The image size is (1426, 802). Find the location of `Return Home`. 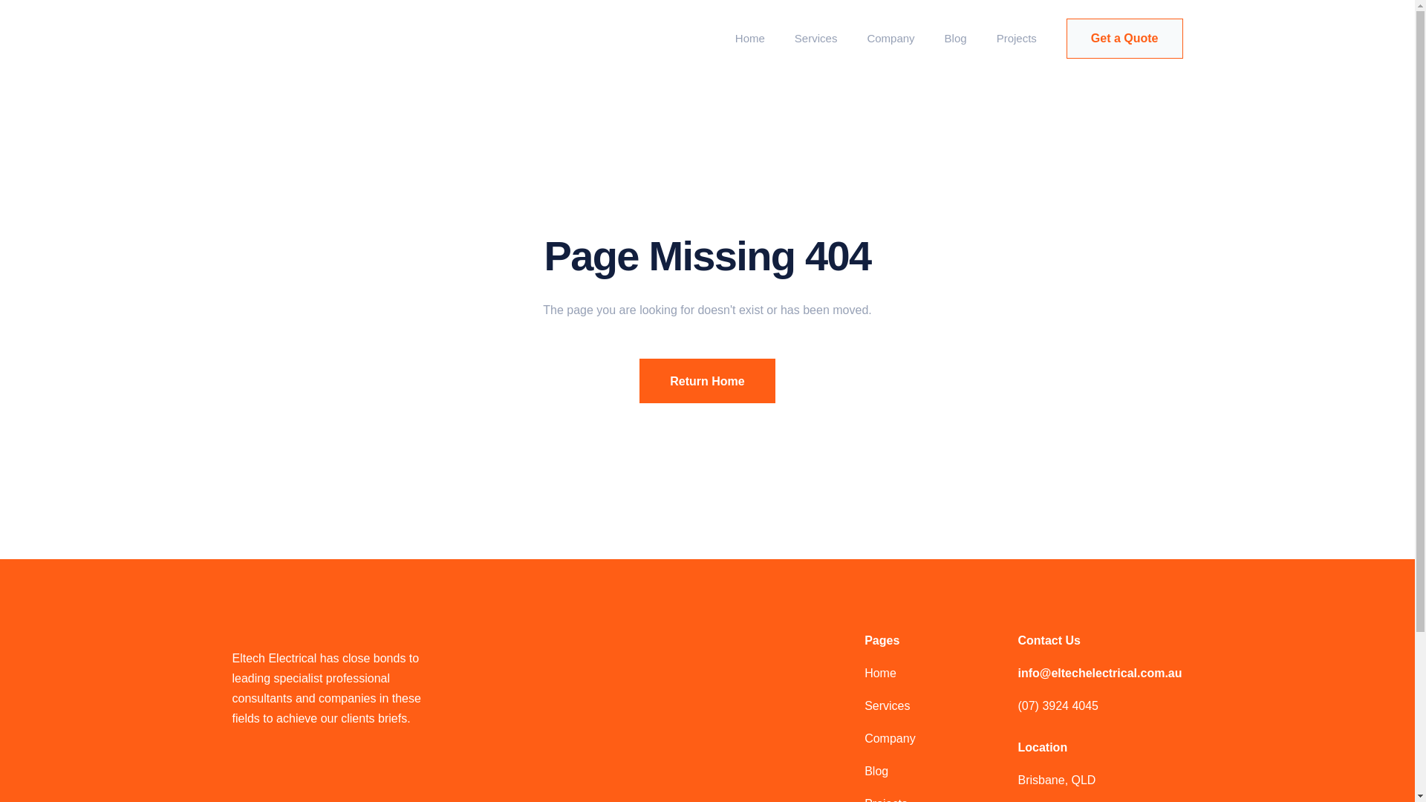

Return Home is located at coordinates (707, 381).